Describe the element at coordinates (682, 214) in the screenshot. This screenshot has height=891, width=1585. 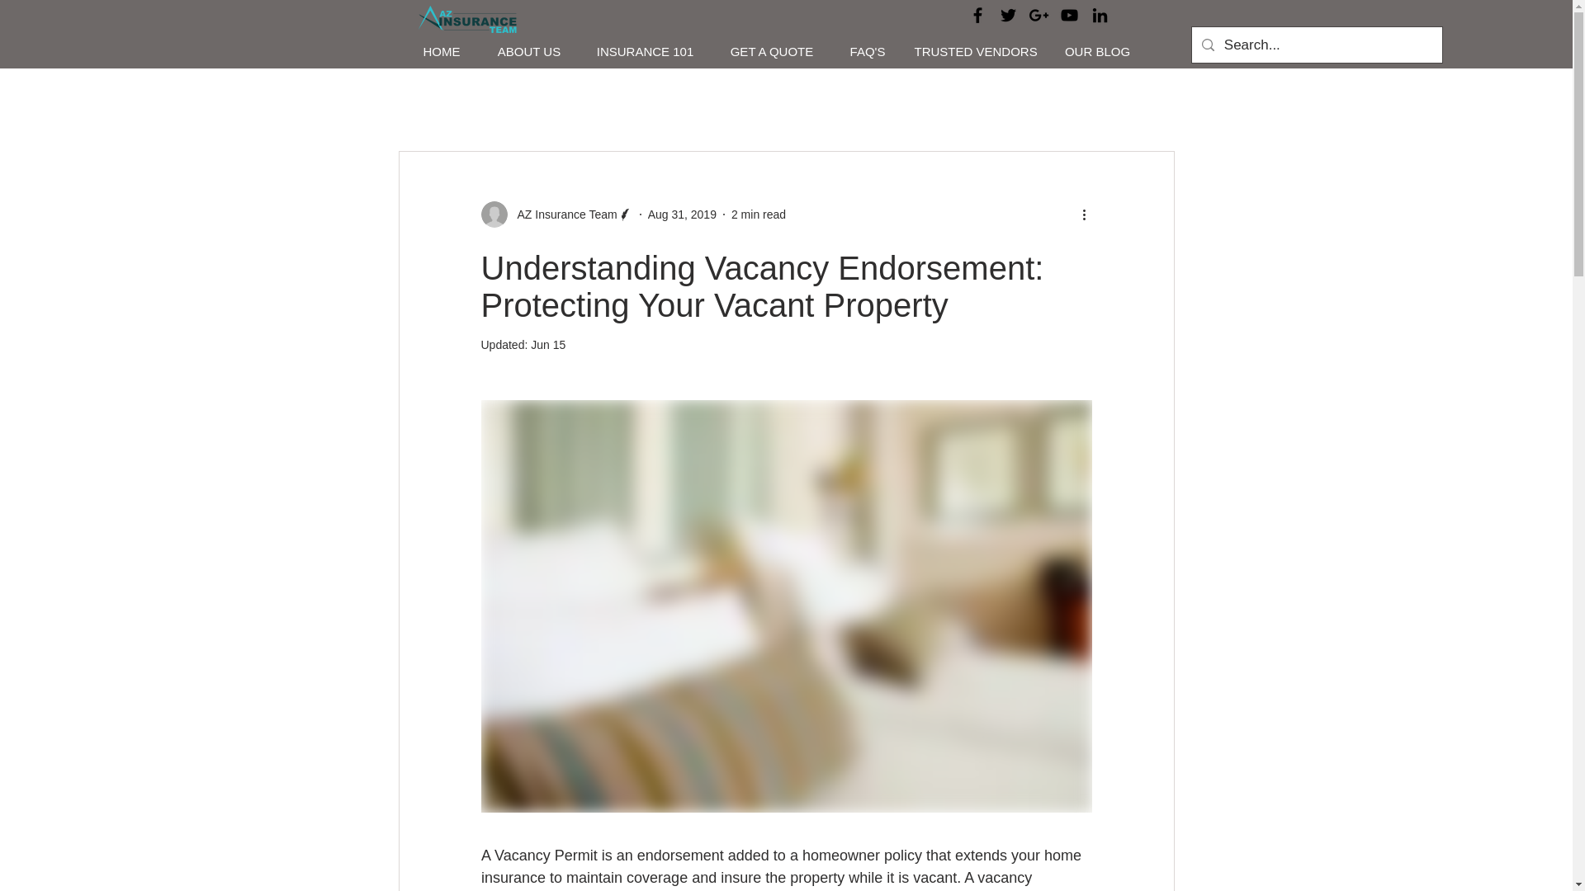
I see `Aug 31, 2019` at that location.